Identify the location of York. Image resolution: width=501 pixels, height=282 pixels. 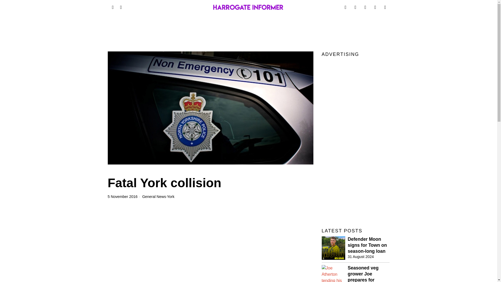
(171, 197).